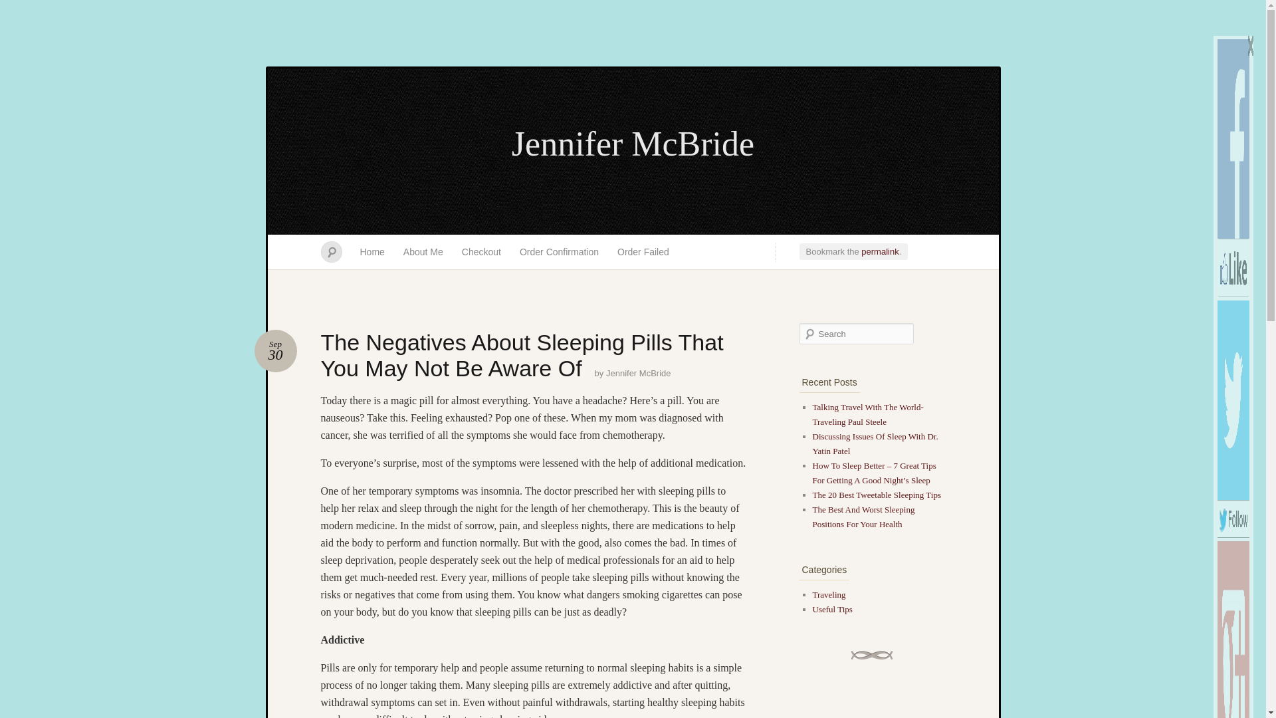 Image resolution: width=1276 pixels, height=718 pixels. What do you see at coordinates (867, 414) in the screenshot?
I see `Talking Travel With The World-Traveling Paul Steele` at bounding box center [867, 414].